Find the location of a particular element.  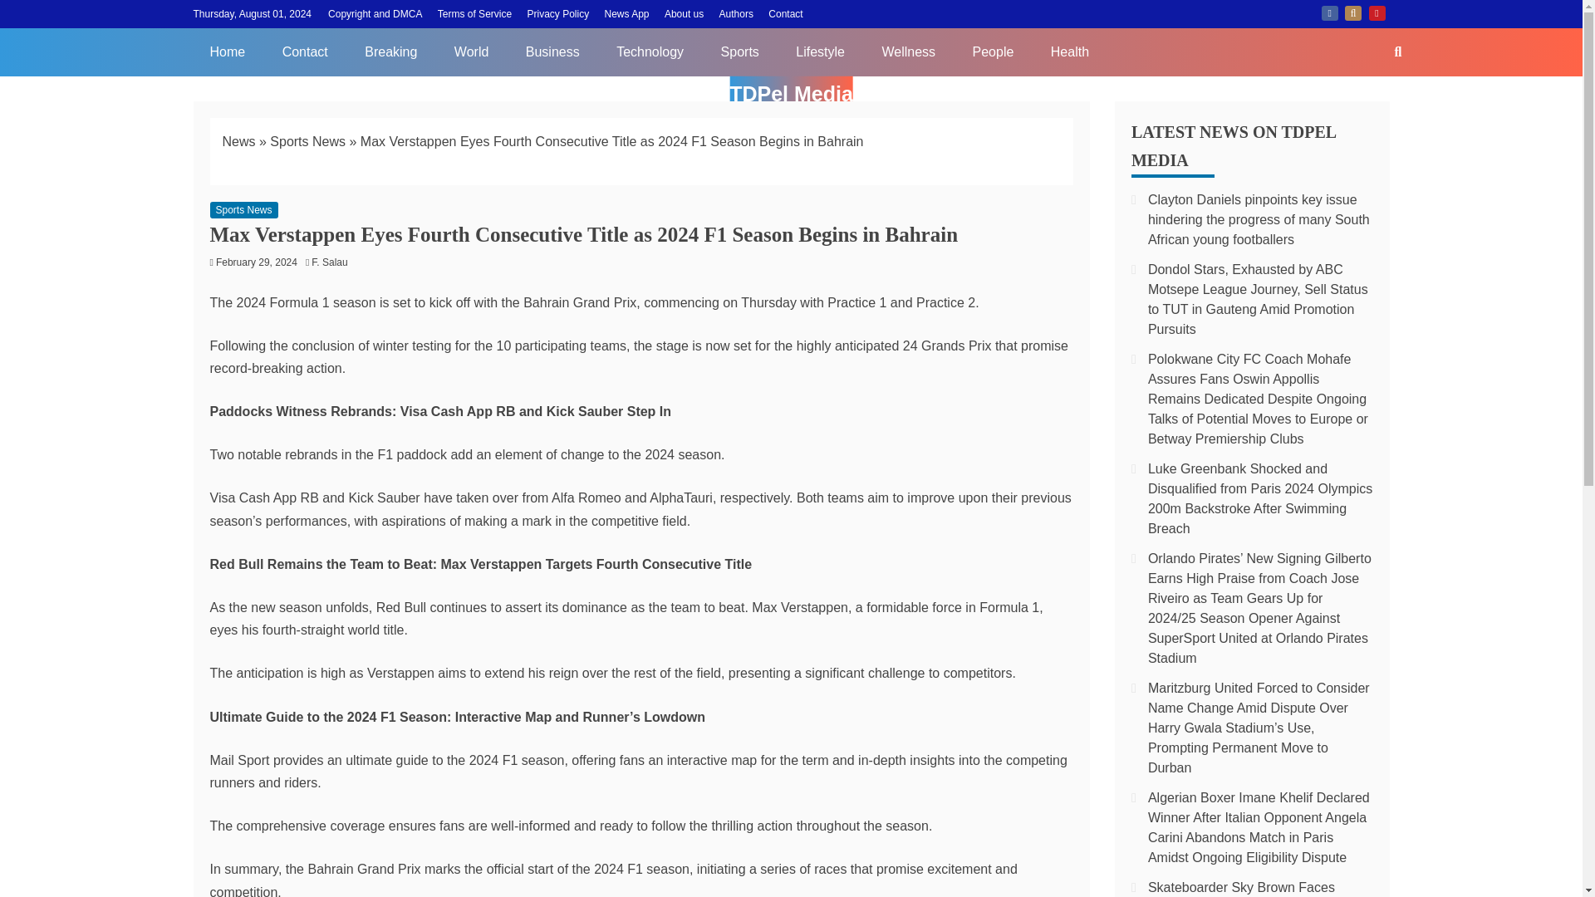

F. Salau is located at coordinates (333, 262).